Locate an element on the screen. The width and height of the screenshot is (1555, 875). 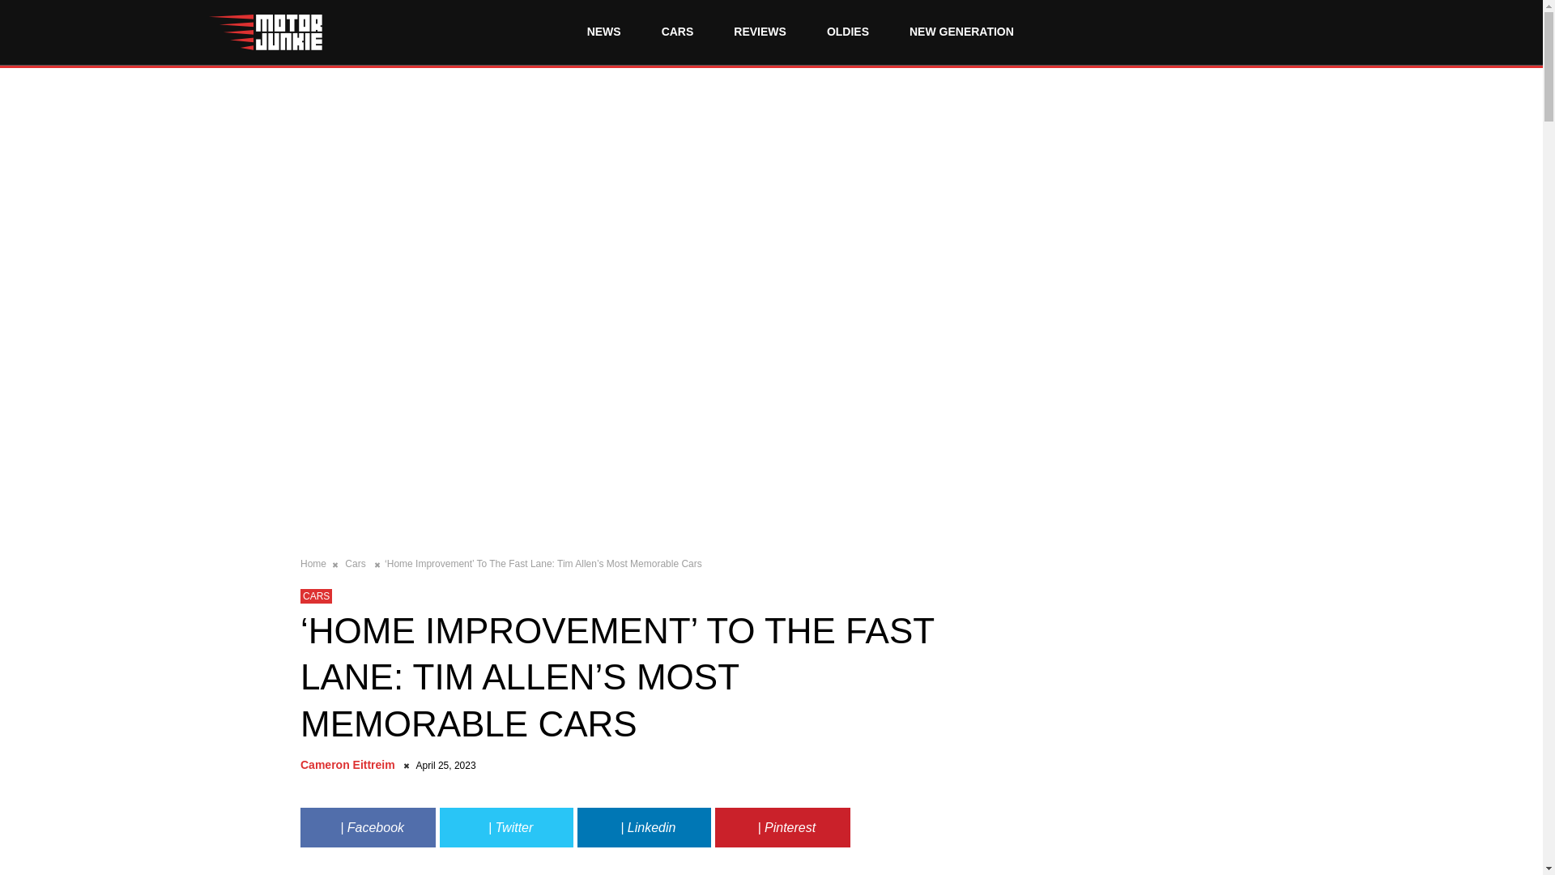
Cars is located at coordinates (357, 564).